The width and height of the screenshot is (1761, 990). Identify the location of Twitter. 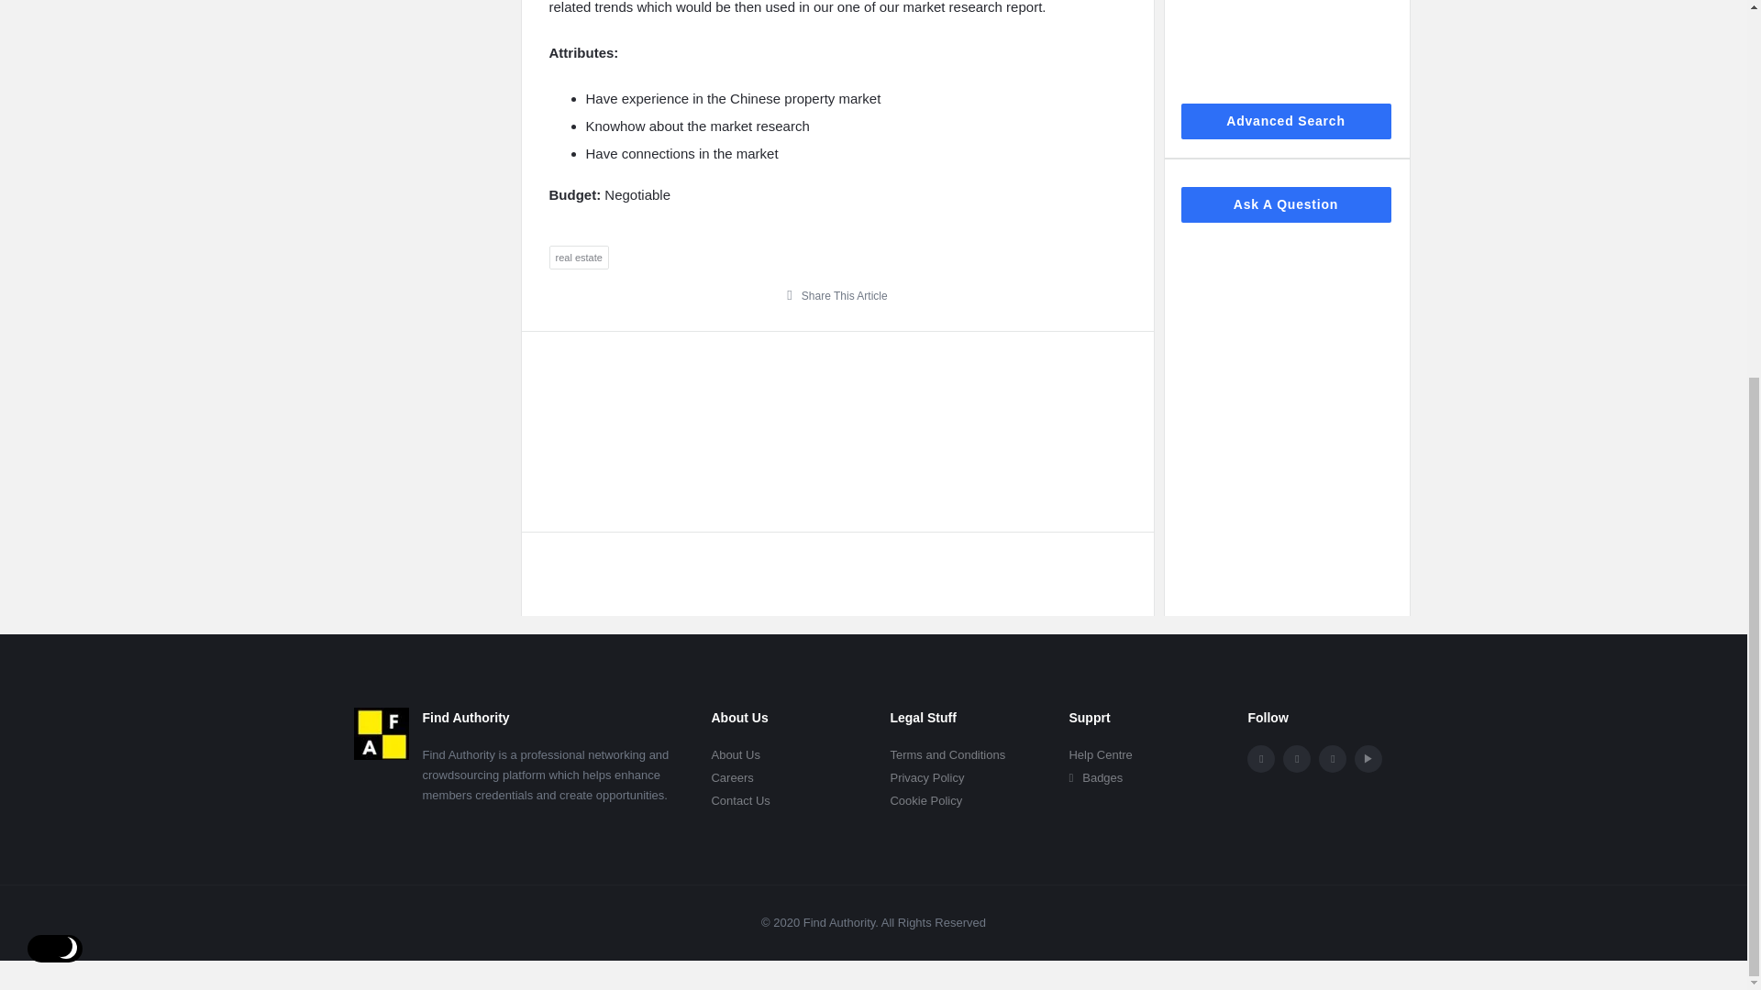
(1297, 759).